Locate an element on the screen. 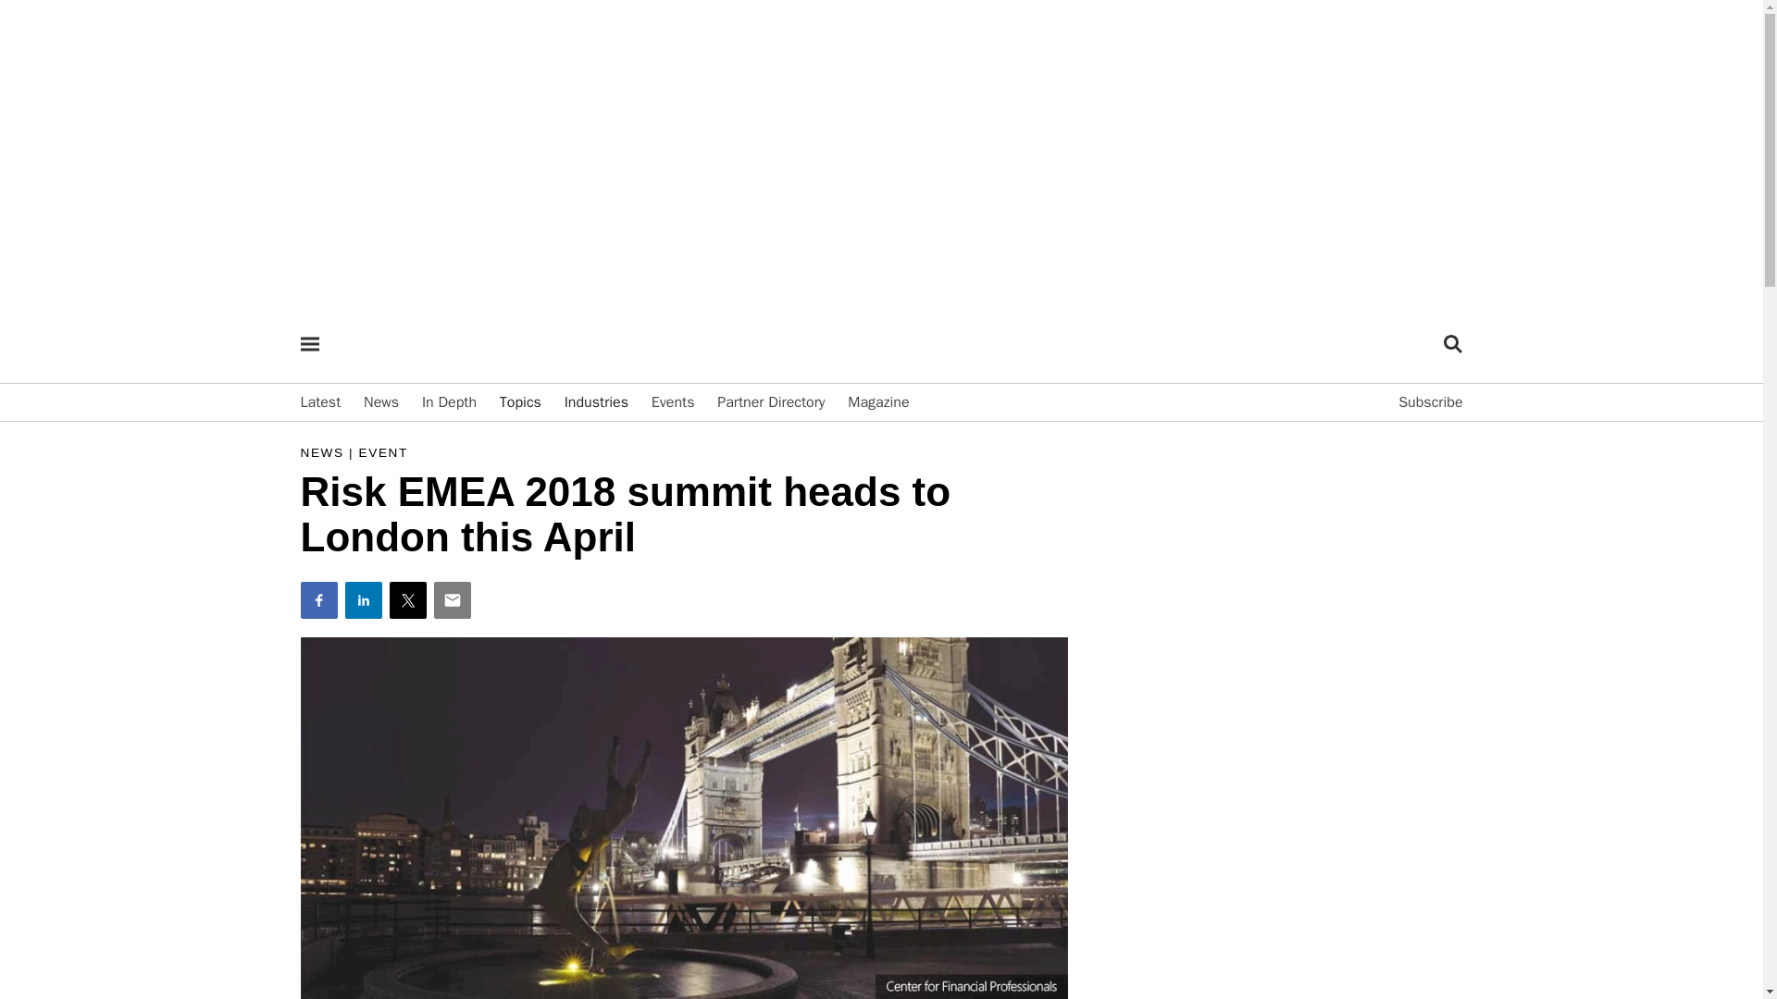  Magazine is located at coordinates (877, 401).